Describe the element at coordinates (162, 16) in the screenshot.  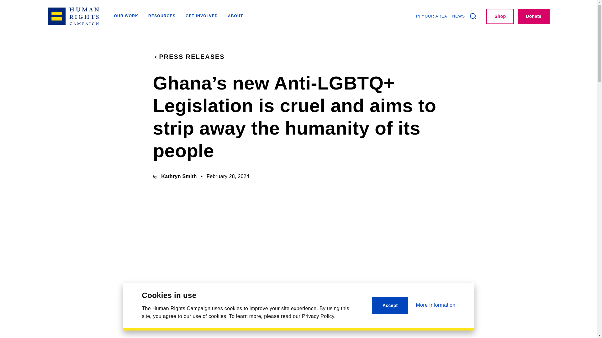
I see `RESOURCES` at that location.